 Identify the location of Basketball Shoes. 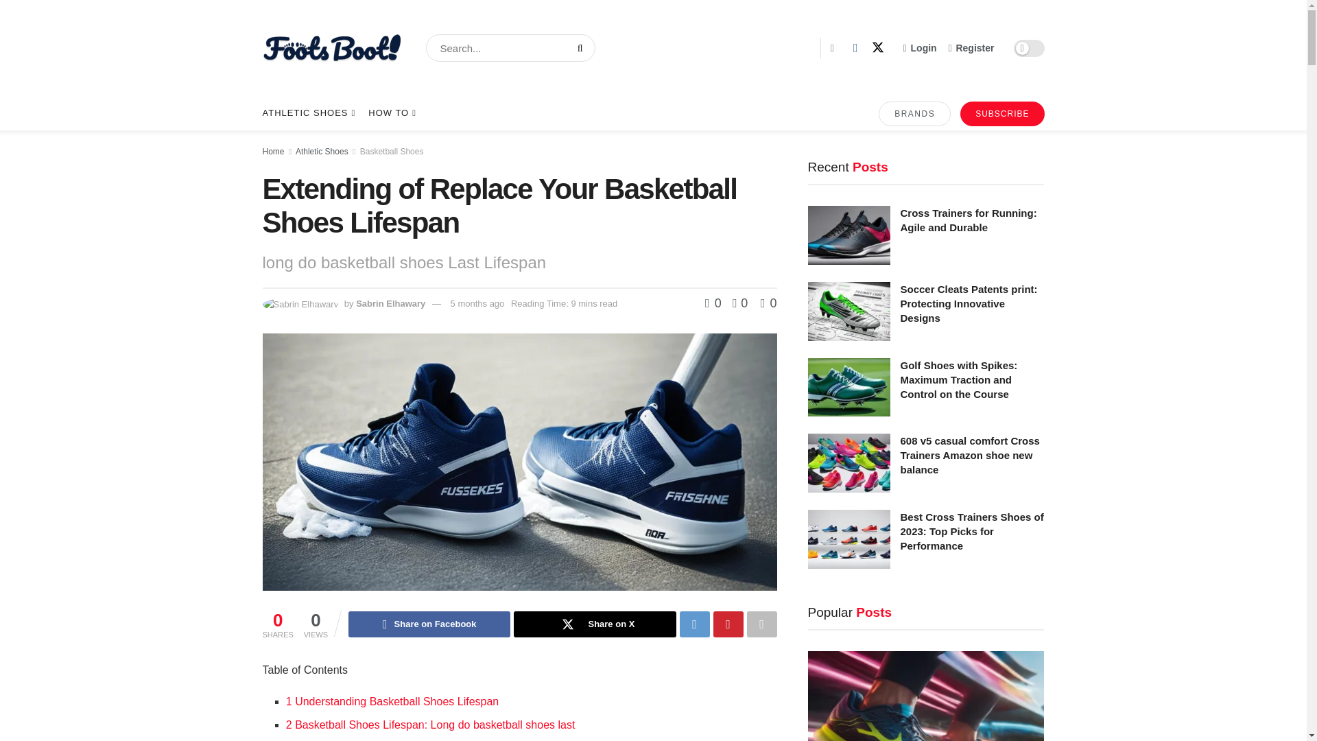
(392, 151).